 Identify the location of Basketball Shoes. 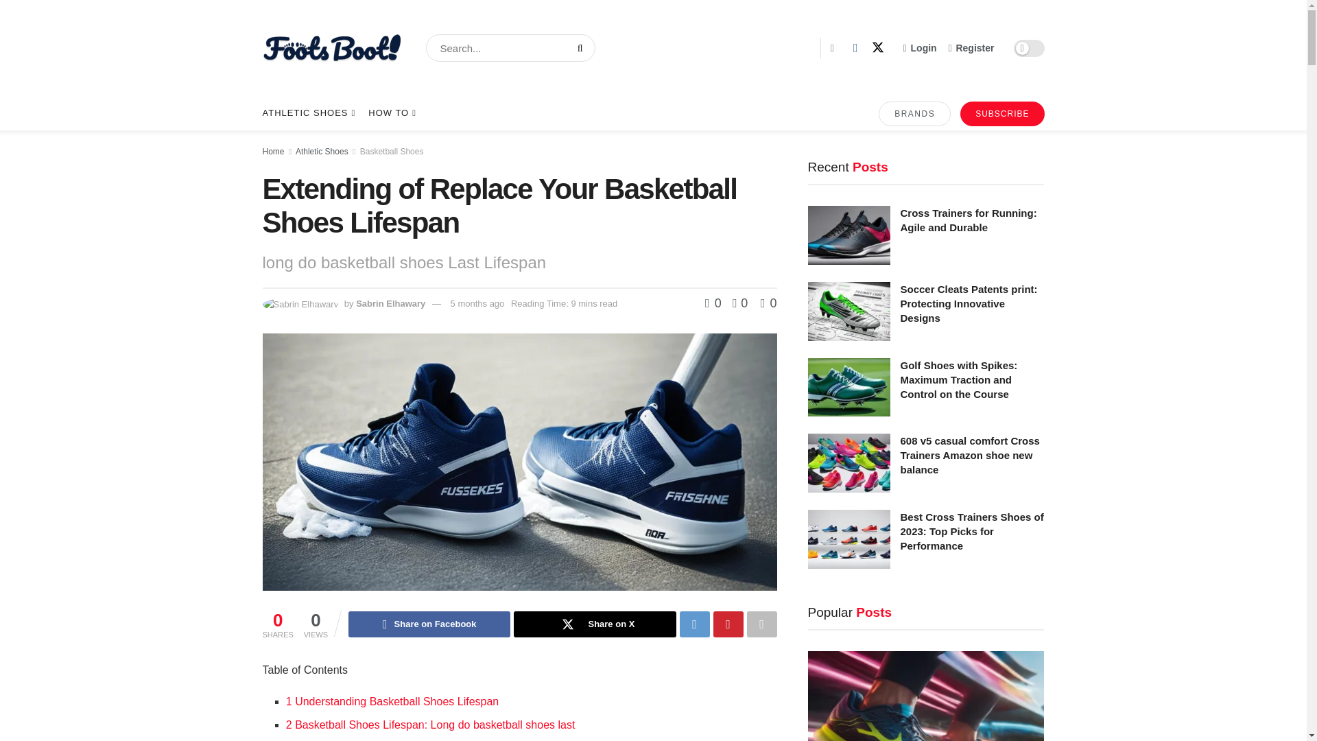
(392, 151).